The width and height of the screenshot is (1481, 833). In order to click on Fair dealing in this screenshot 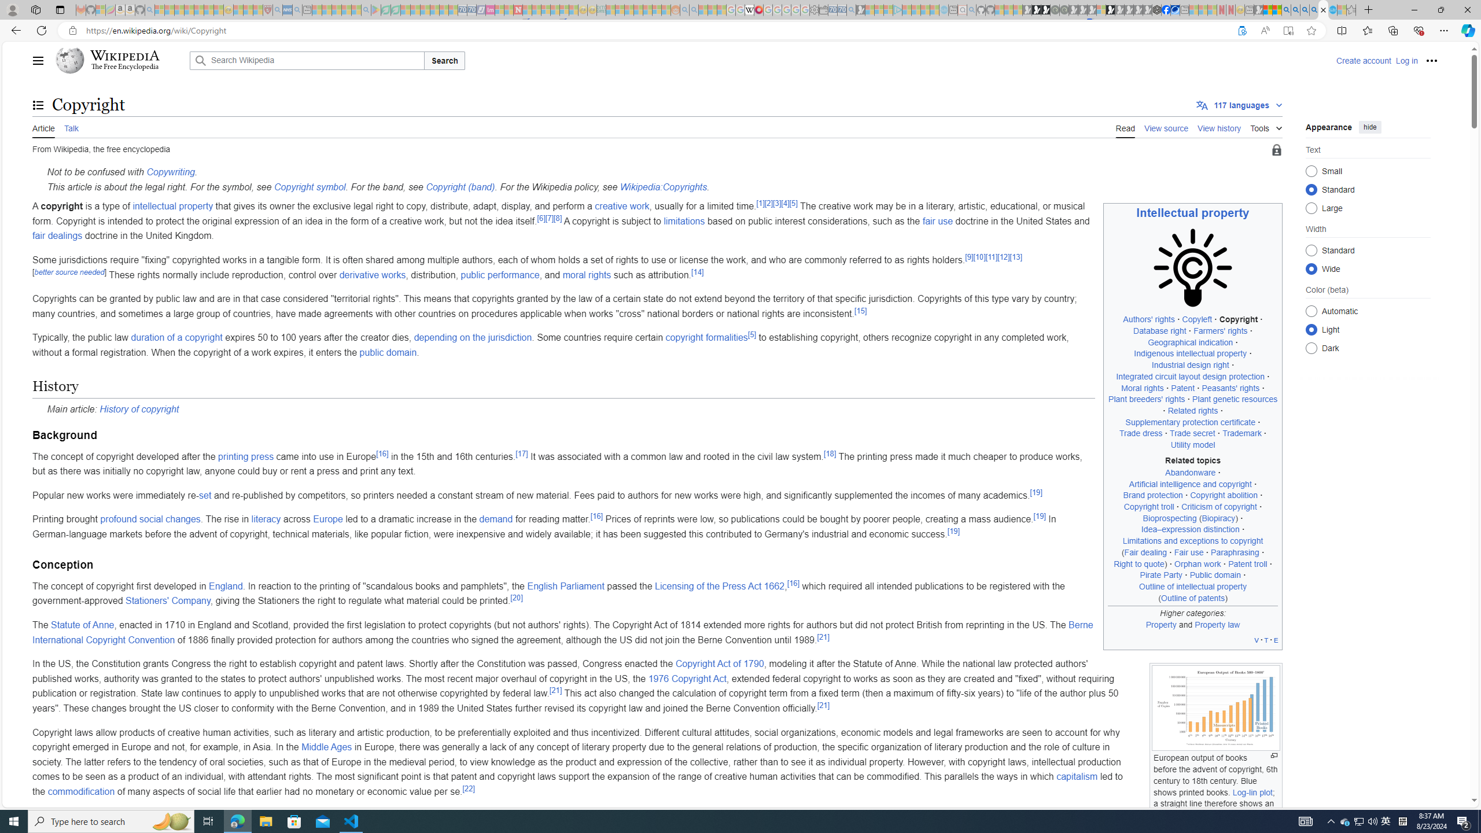, I will do `click(1145, 552)`.